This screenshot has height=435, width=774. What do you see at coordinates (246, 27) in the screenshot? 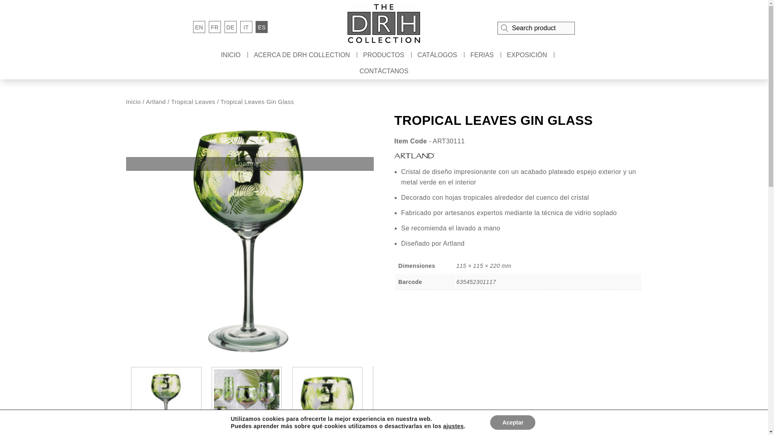
I see `IT` at bounding box center [246, 27].